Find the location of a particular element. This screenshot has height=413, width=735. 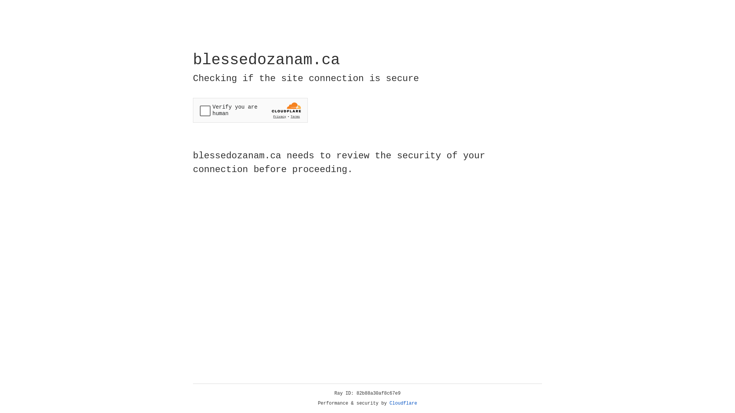

Widget containing a Cloudflare security challenge is located at coordinates (250, 110).